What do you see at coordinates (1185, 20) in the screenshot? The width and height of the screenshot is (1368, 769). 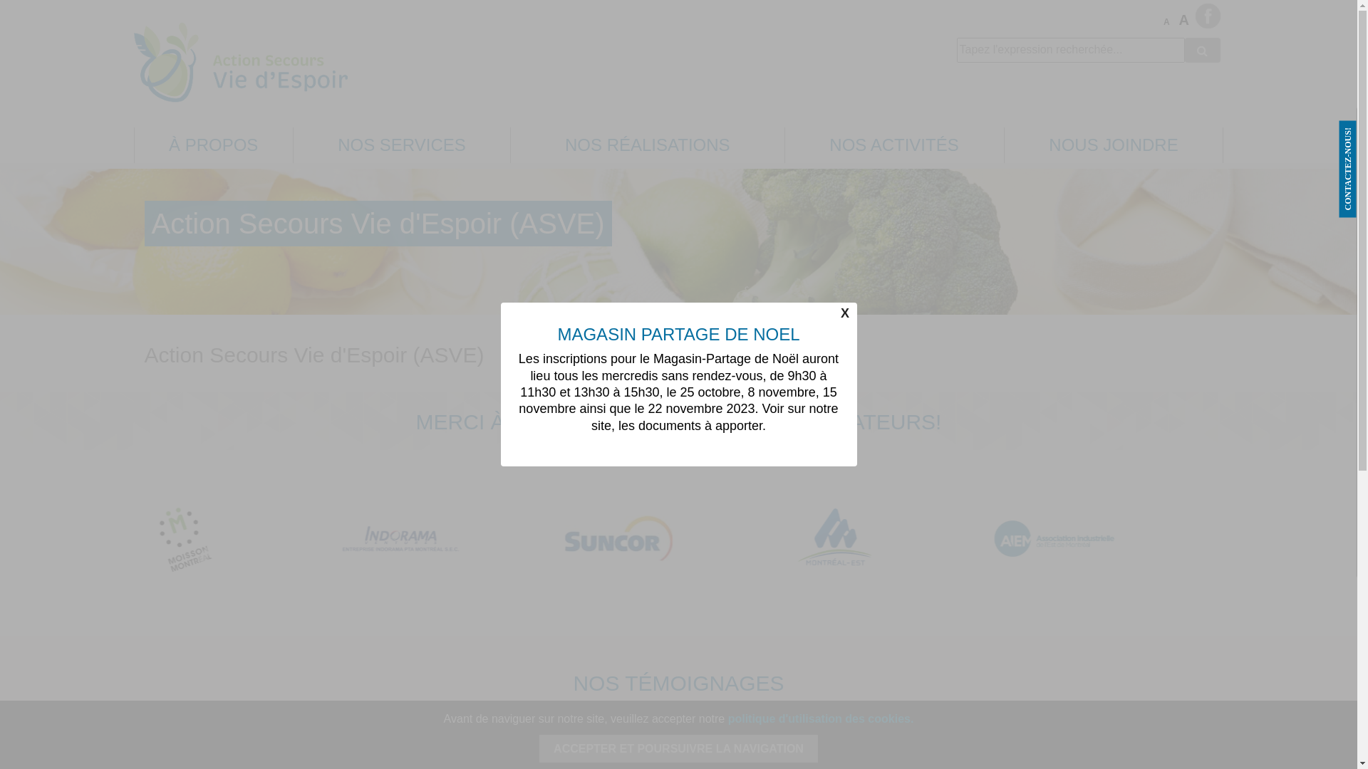 I see `A` at bounding box center [1185, 20].